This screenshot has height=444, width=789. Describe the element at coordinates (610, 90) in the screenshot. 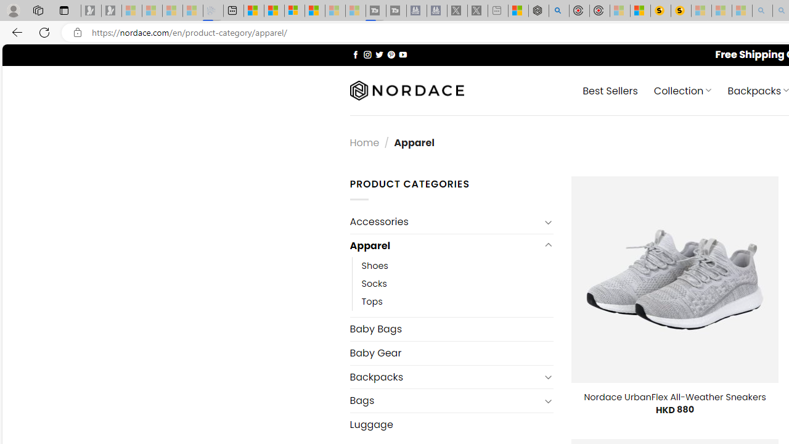

I see ` Best Sellers` at that location.